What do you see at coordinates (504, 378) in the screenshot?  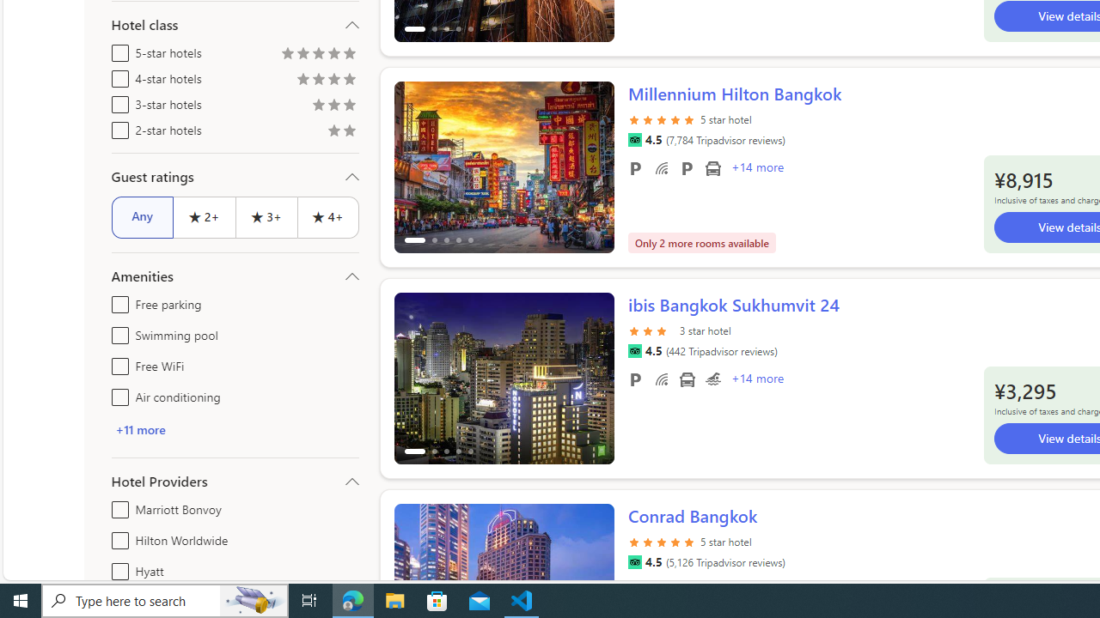 I see `Slide 1` at bounding box center [504, 378].